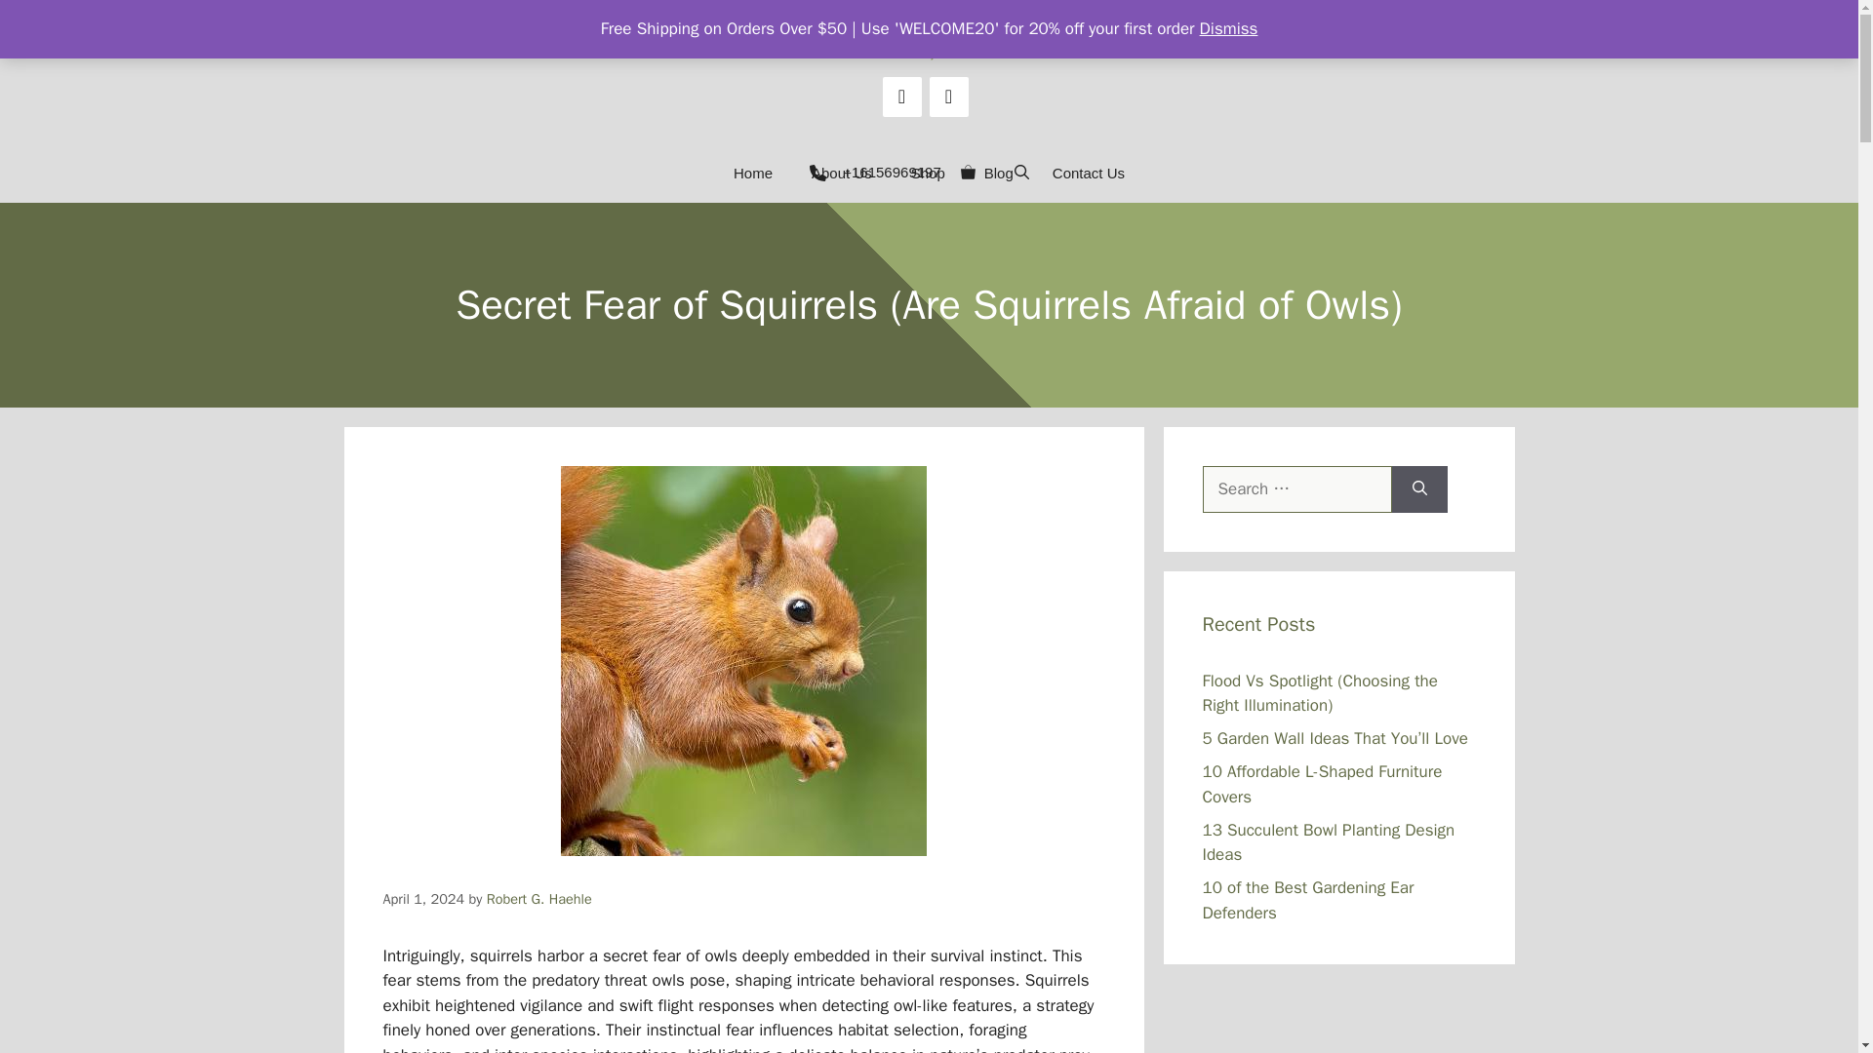 The width and height of the screenshot is (1873, 1053). I want to click on View all posts by Robert G. Haehle, so click(538, 898).